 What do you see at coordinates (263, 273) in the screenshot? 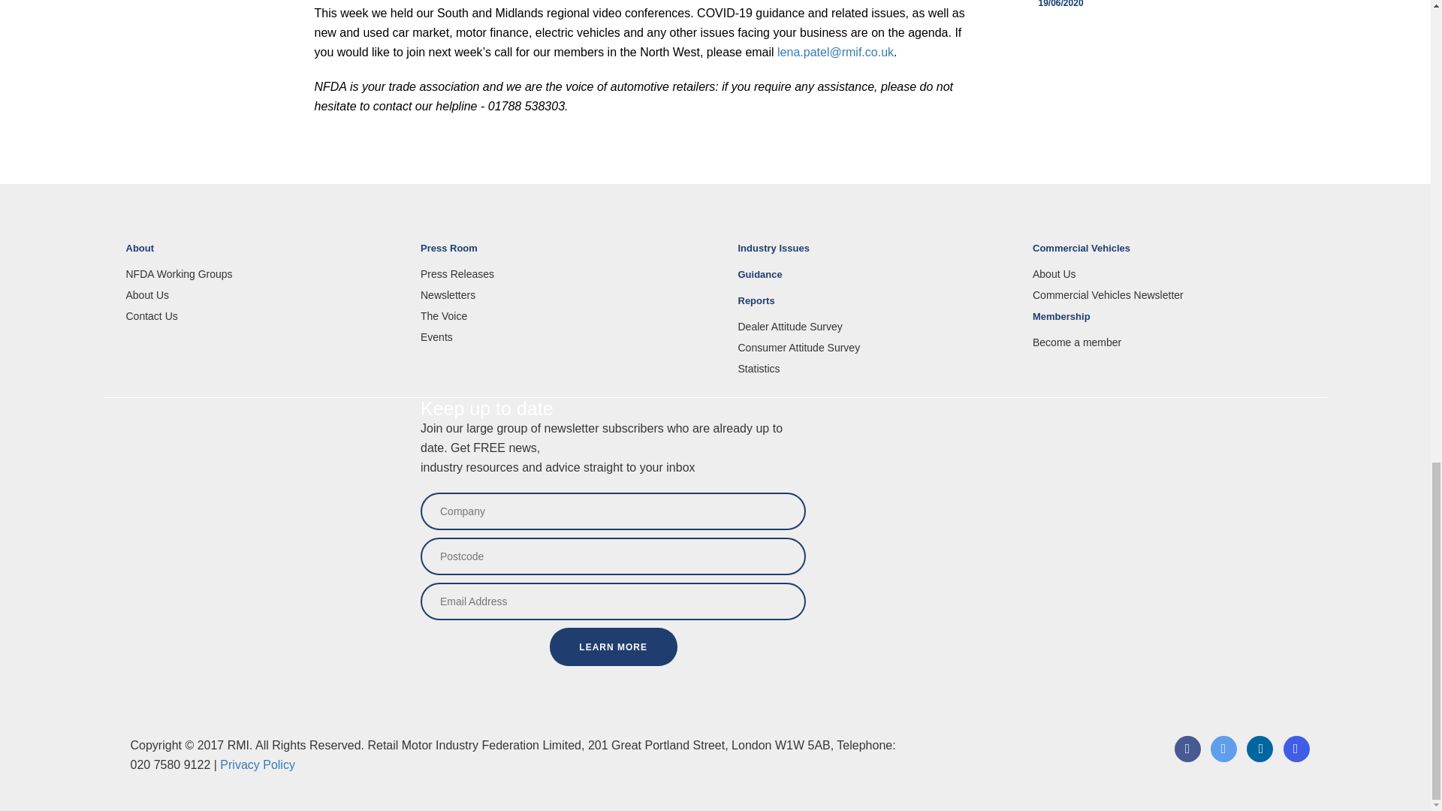
I see `NFDA Working Groups` at bounding box center [263, 273].